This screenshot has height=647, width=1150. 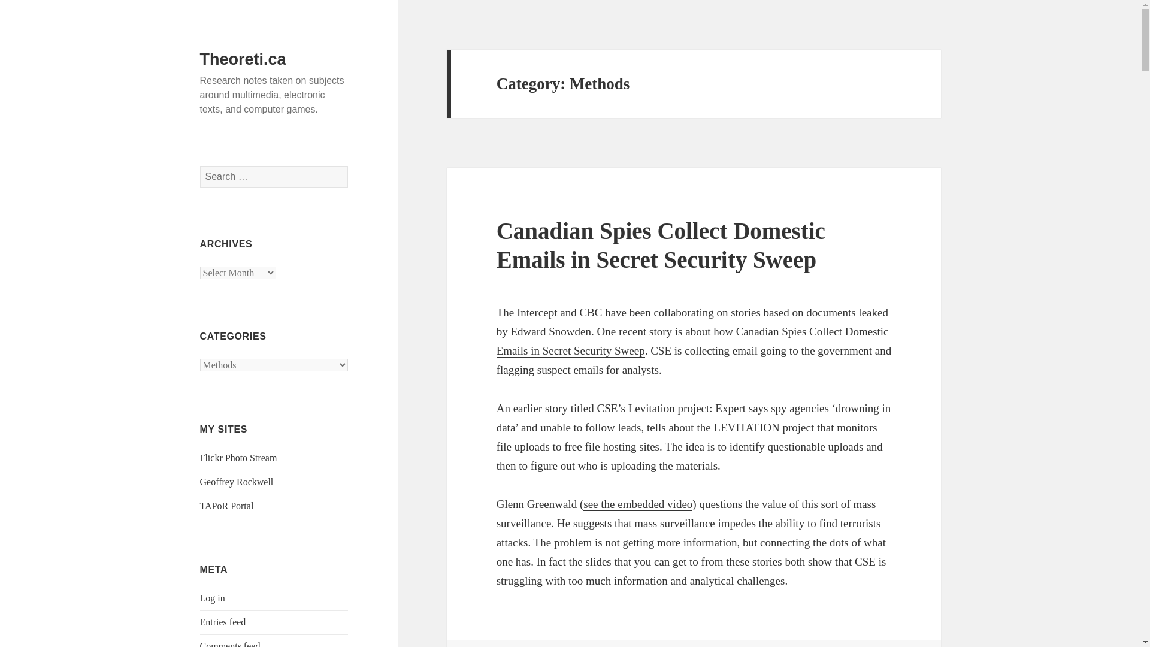 What do you see at coordinates (213, 598) in the screenshot?
I see `Log in` at bounding box center [213, 598].